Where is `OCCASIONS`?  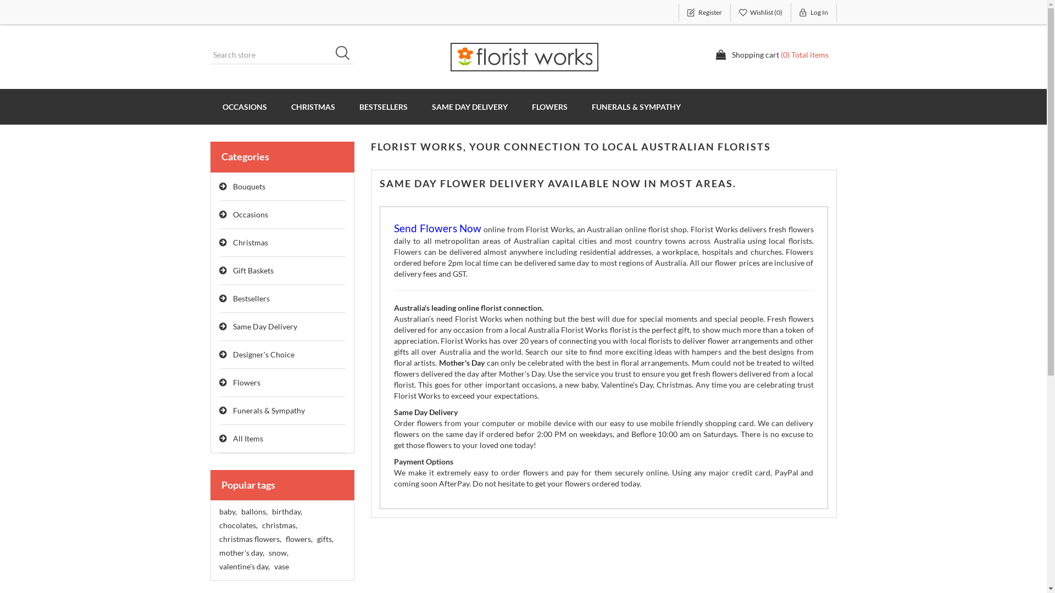 OCCASIONS is located at coordinates (244, 107).